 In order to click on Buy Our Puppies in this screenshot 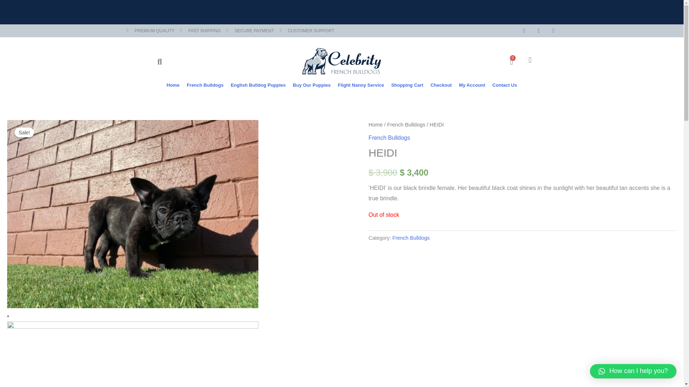, I will do `click(311, 85)`.